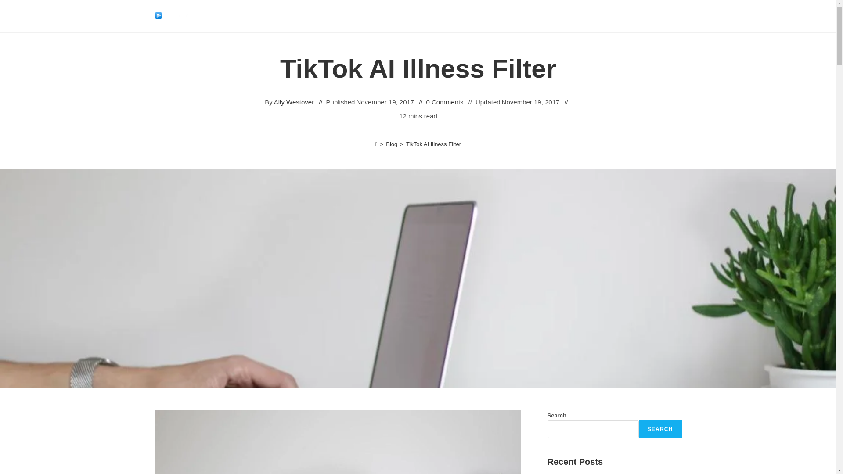 The width and height of the screenshot is (843, 474). Describe the element at coordinates (294, 102) in the screenshot. I see `Ally Westover` at that location.